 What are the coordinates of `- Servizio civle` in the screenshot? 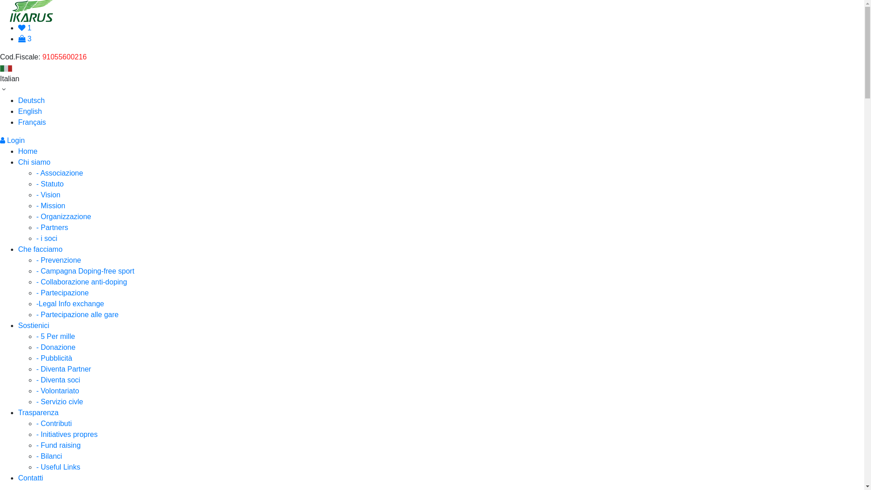 It's located at (60, 402).